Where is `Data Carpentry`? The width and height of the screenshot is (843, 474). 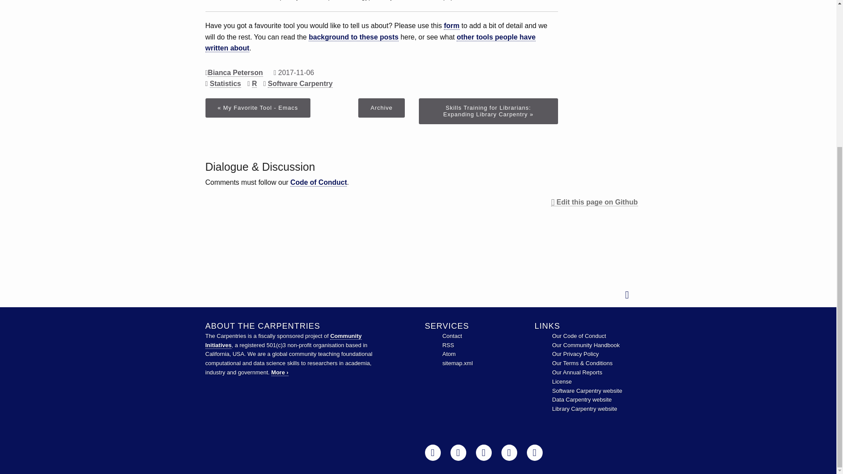
Data Carpentry is located at coordinates (582, 399).